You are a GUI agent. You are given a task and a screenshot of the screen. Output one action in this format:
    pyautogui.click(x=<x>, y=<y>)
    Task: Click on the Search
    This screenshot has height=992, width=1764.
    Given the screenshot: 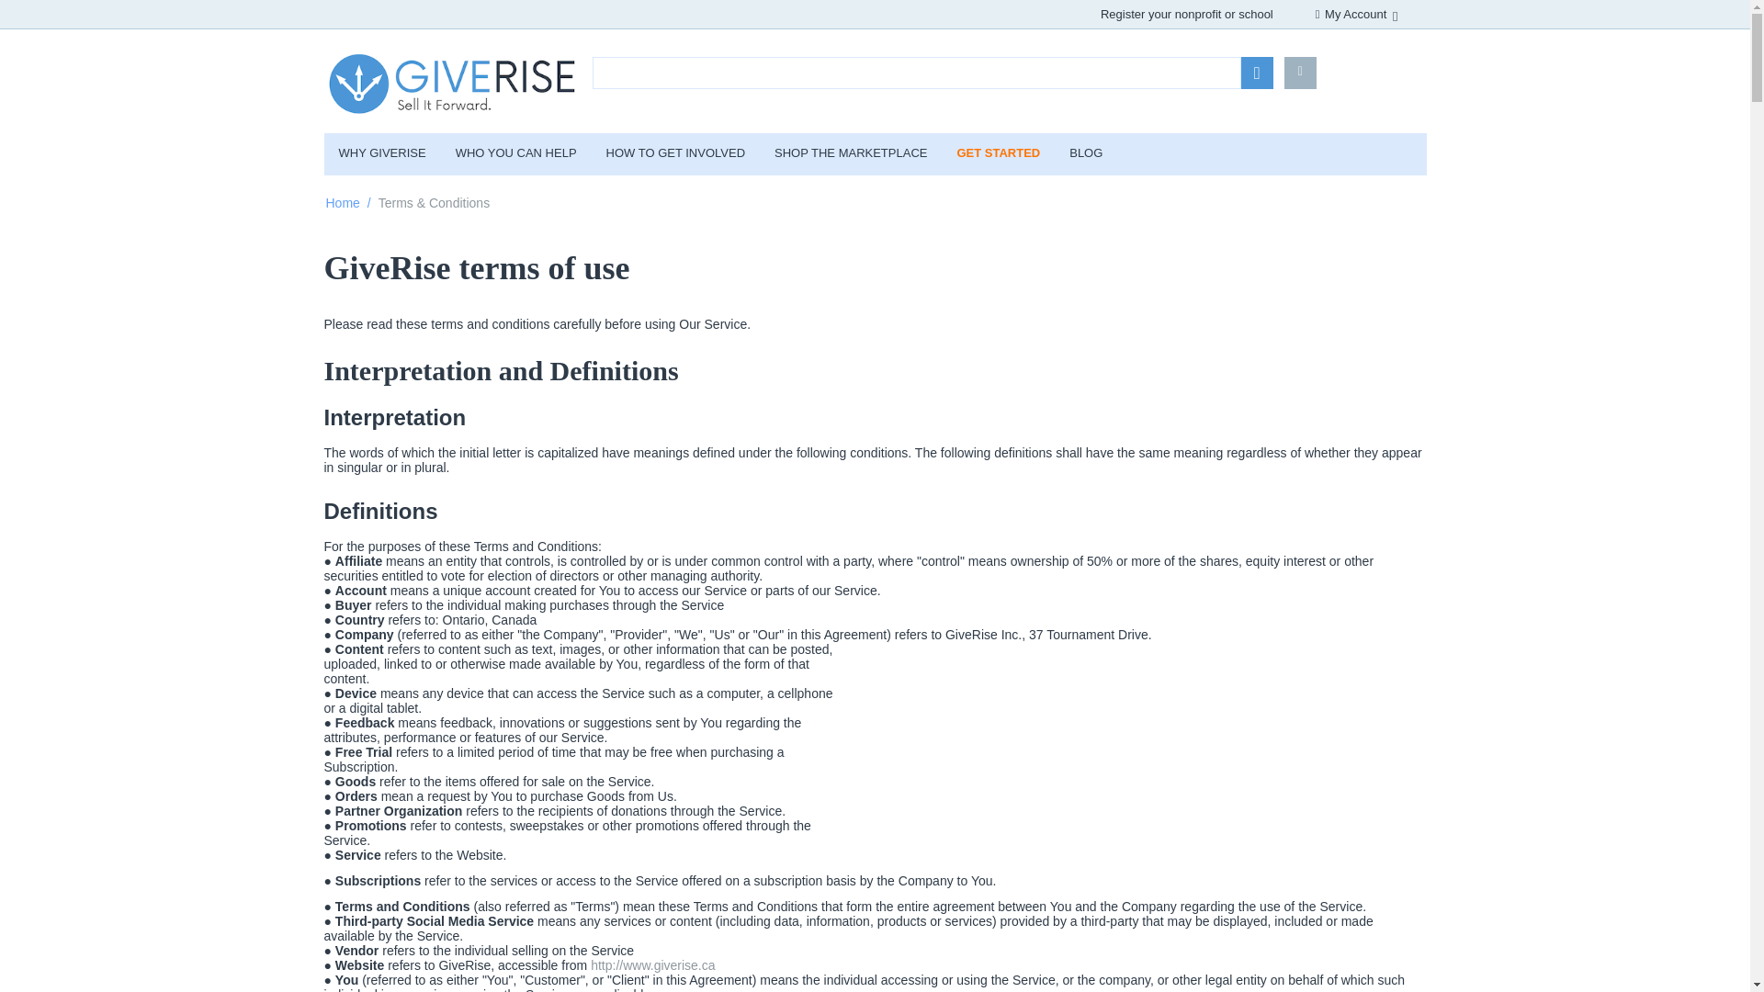 What is the action you would take?
    pyautogui.click(x=1257, y=73)
    